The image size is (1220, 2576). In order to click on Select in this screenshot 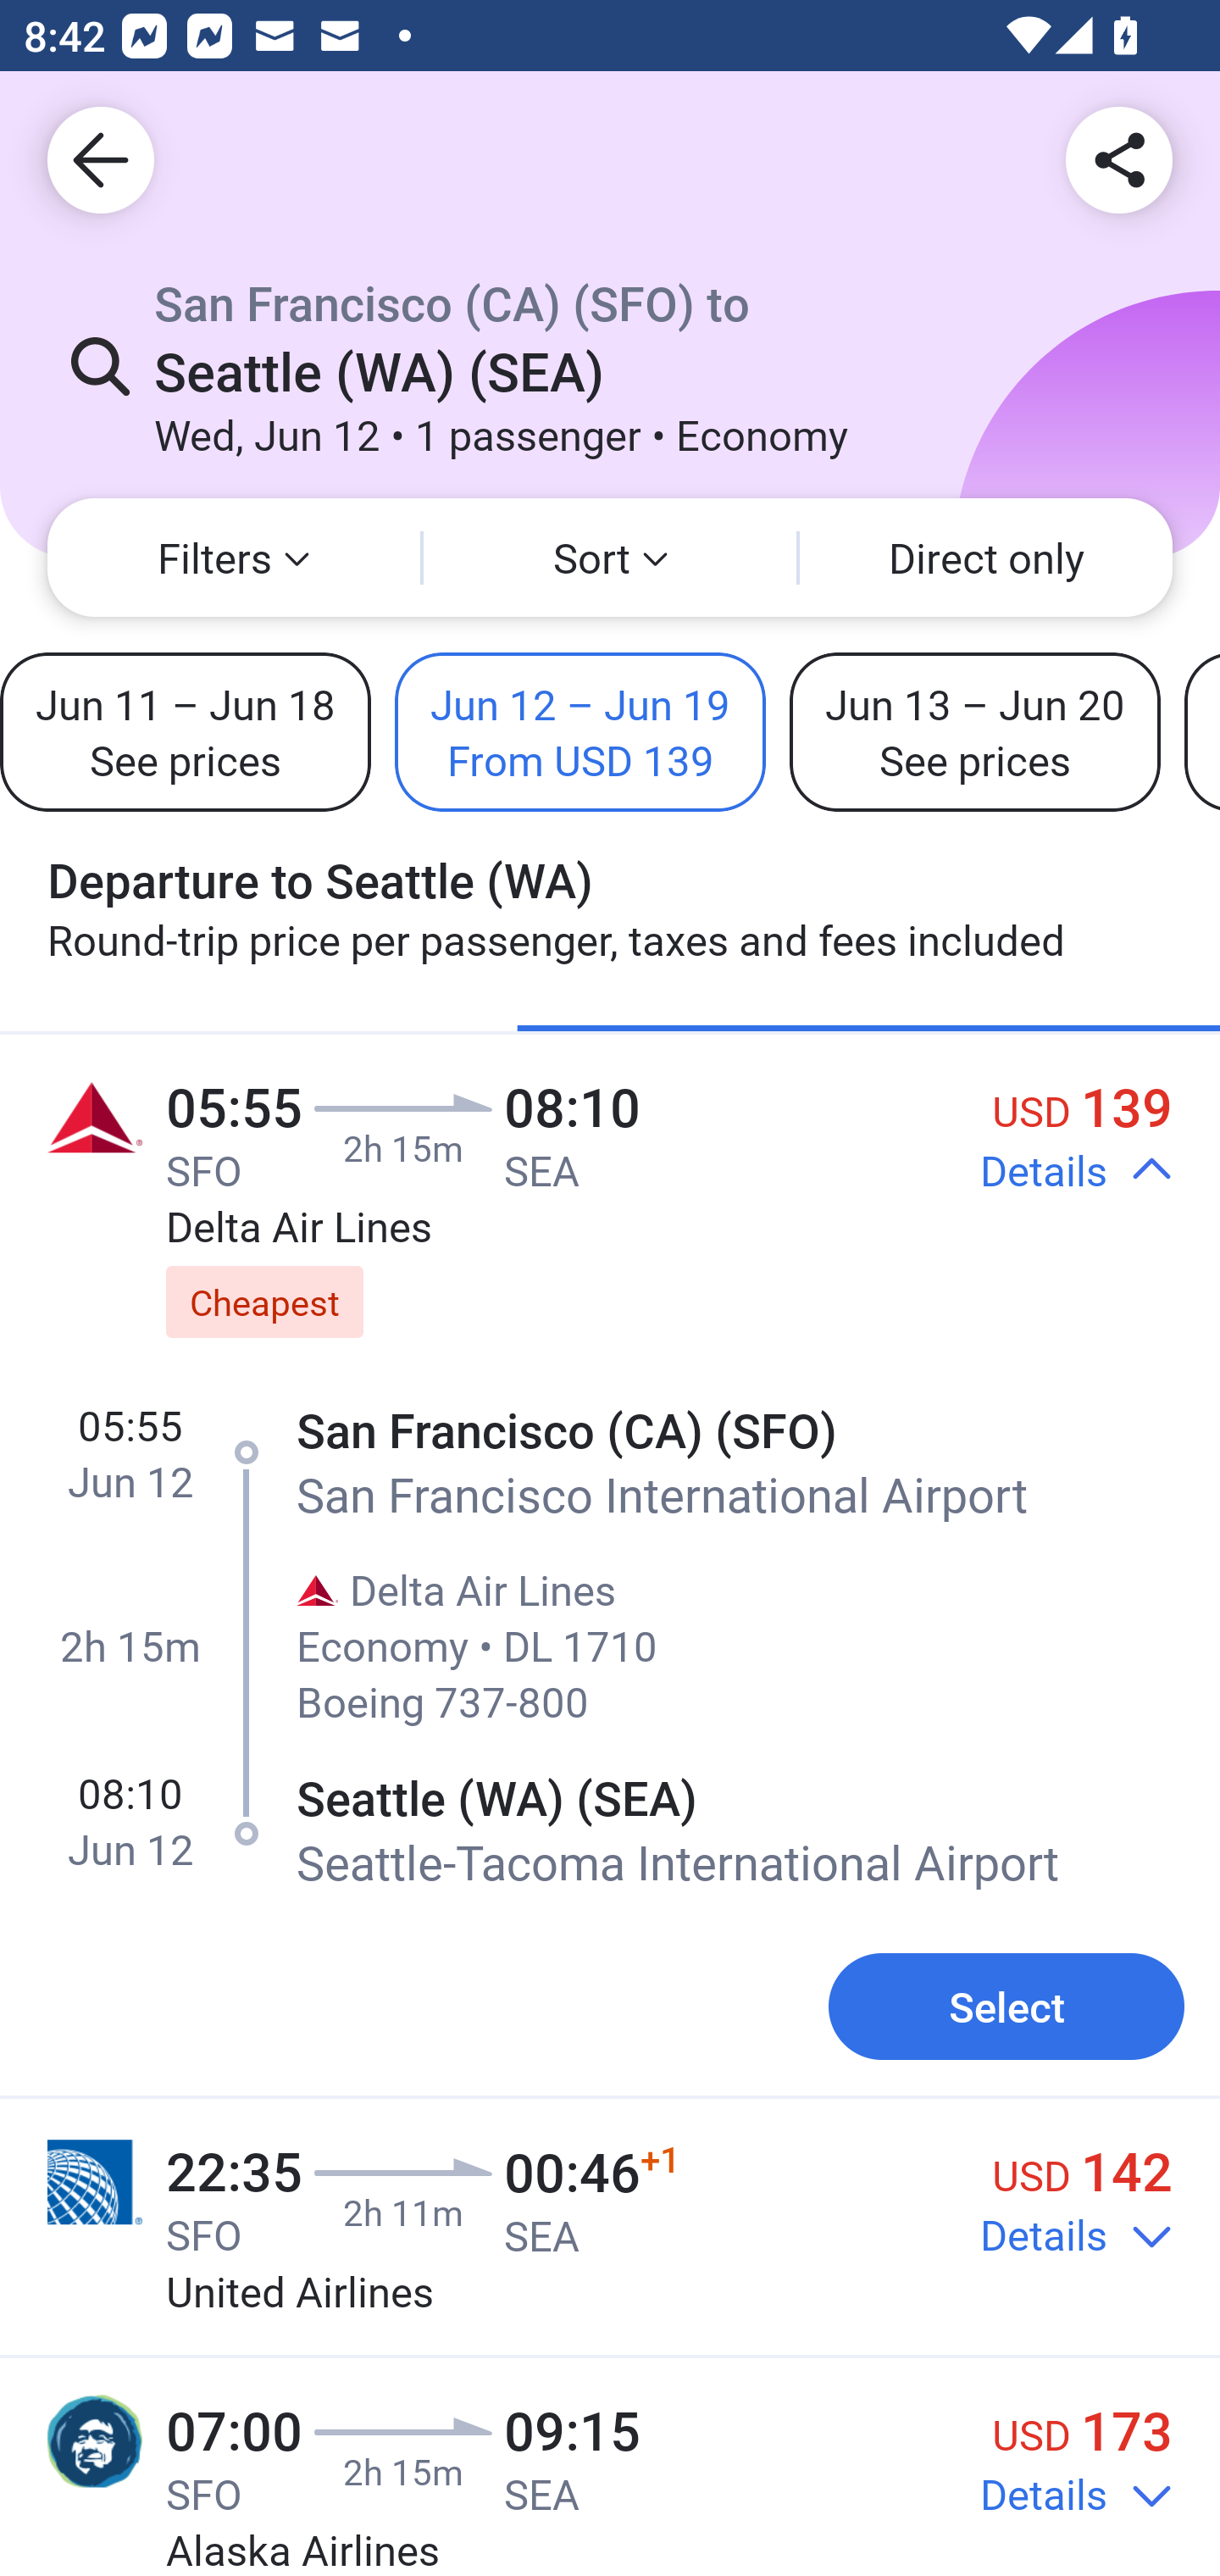, I will do `click(1006, 2007)`.